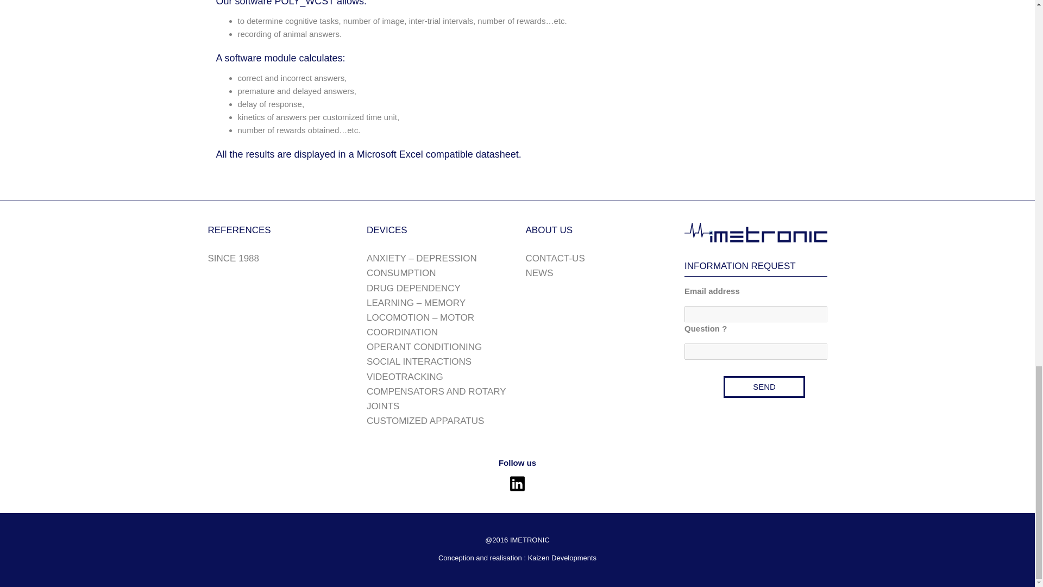  What do you see at coordinates (233, 258) in the screenshot?
I see `SINCE 1988` at bounding box center [233, 258].